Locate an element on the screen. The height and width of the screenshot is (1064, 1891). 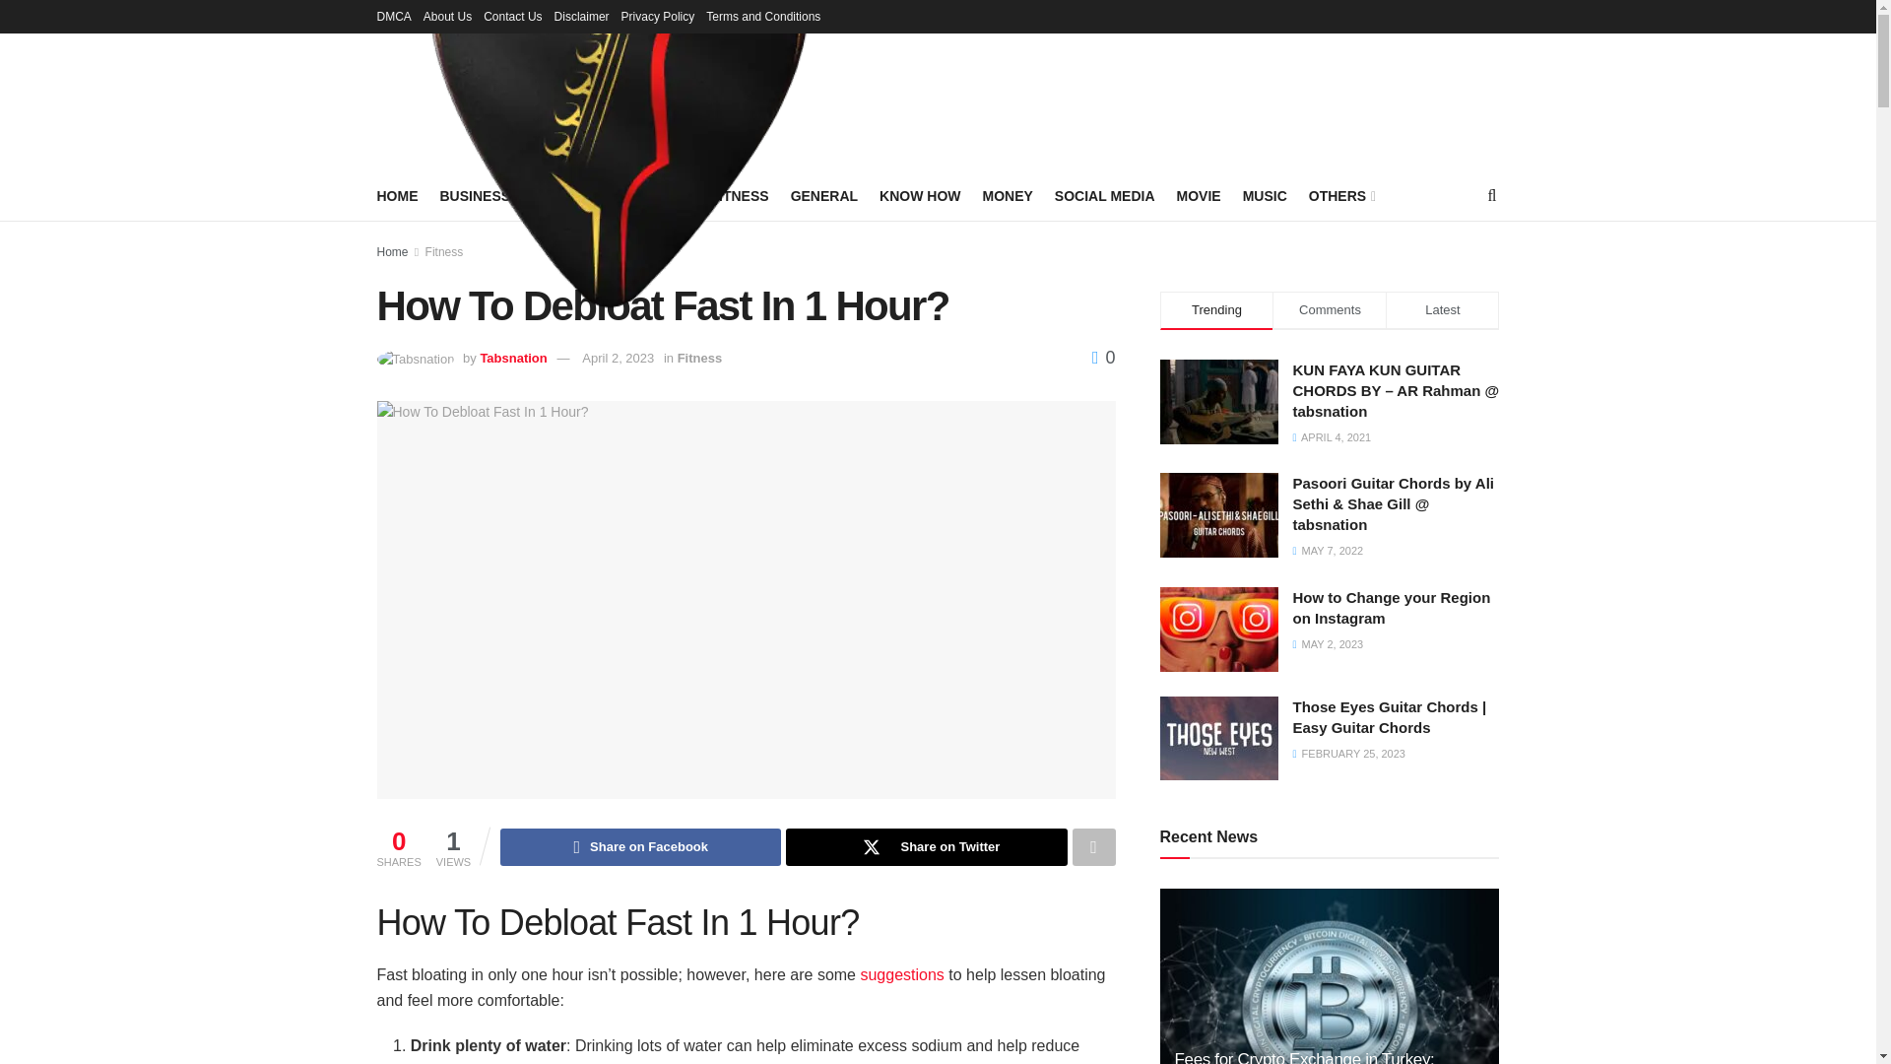
MUSIC is located at coordinates (1265, 195).